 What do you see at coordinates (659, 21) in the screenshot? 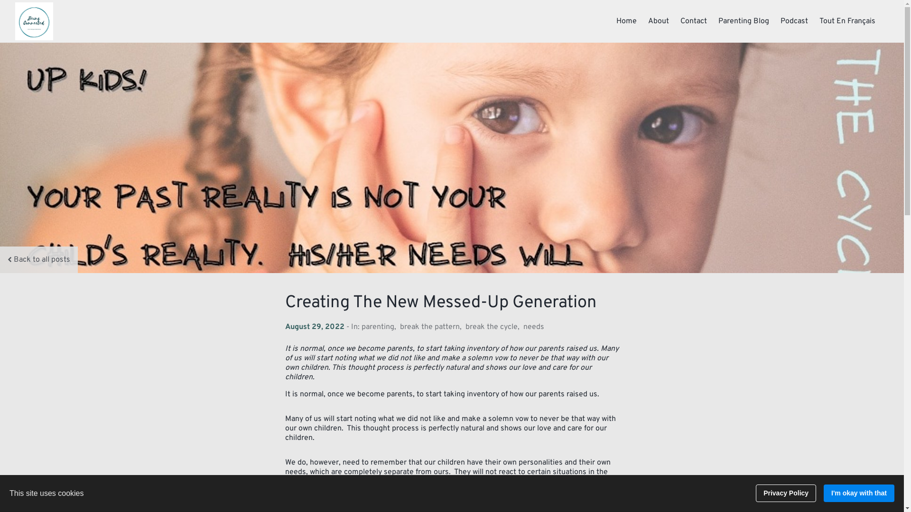
I see `About` at bounding box center [659, 21].